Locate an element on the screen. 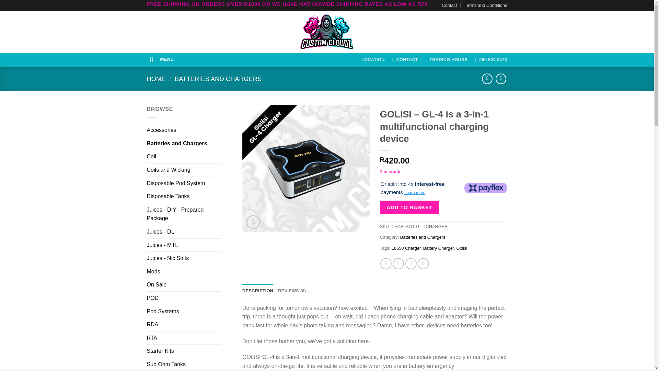 The height and width of the screenshot is (371, 659). MENU is located at coordinates (162, 59).